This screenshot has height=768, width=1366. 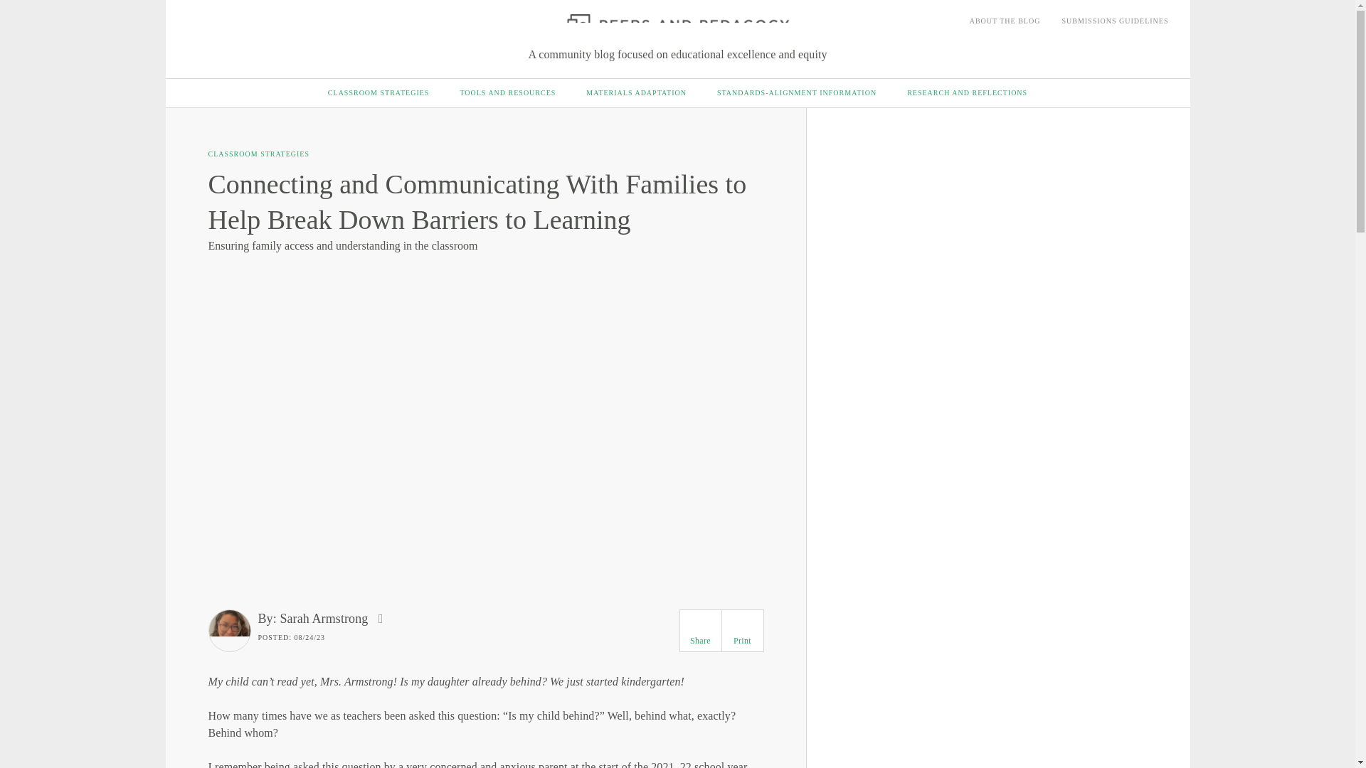 What do you see at coordinates (239, 23) in the screenshot?
I see `Achieve The Core` at bounding box center [239, 23].